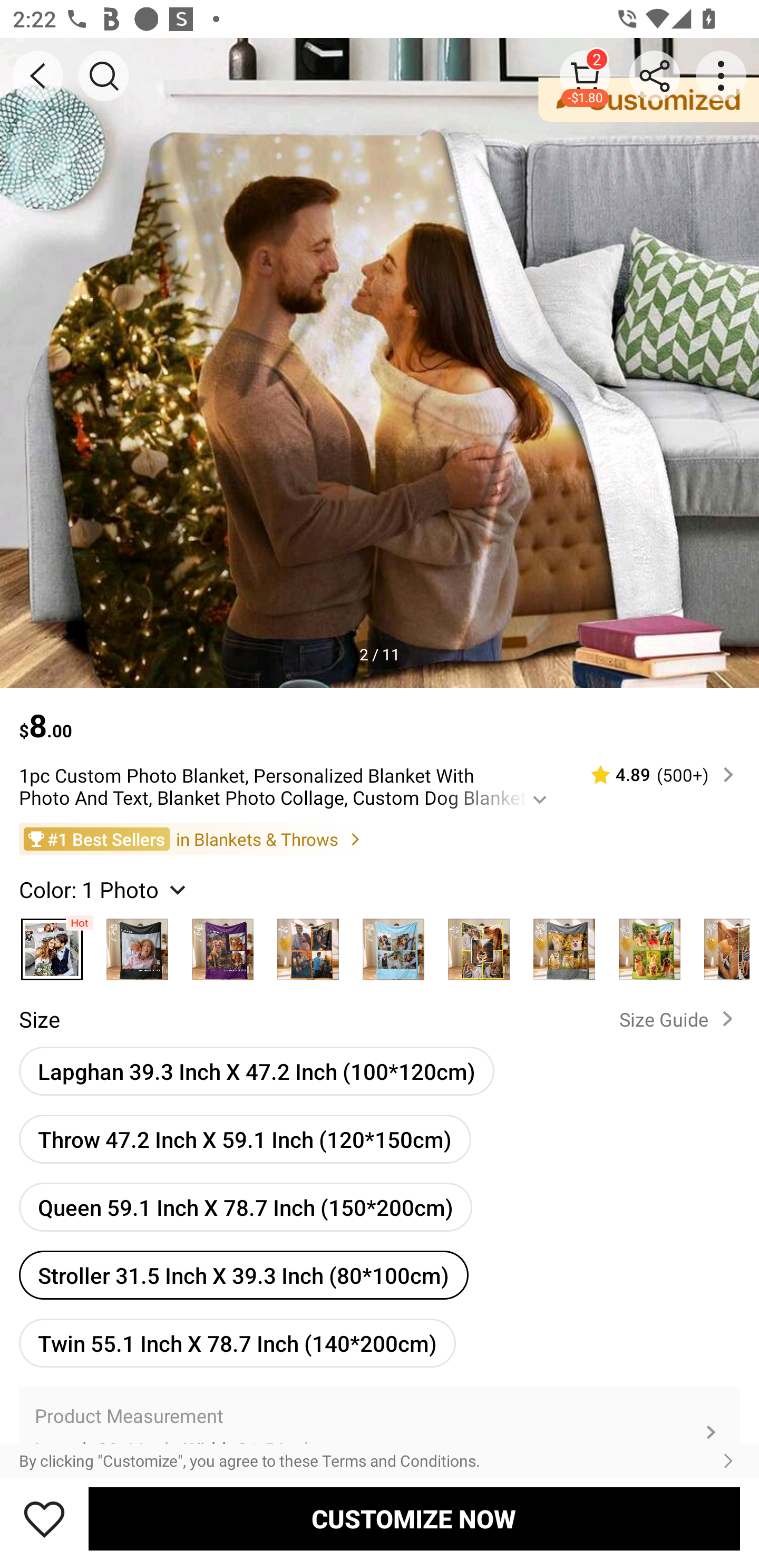 The height and width of the screenshot is (1560, 759). What do you see at coordinates (44, 1518) in the screenshot?
I see `Save` at bounding box center [44, 1518].